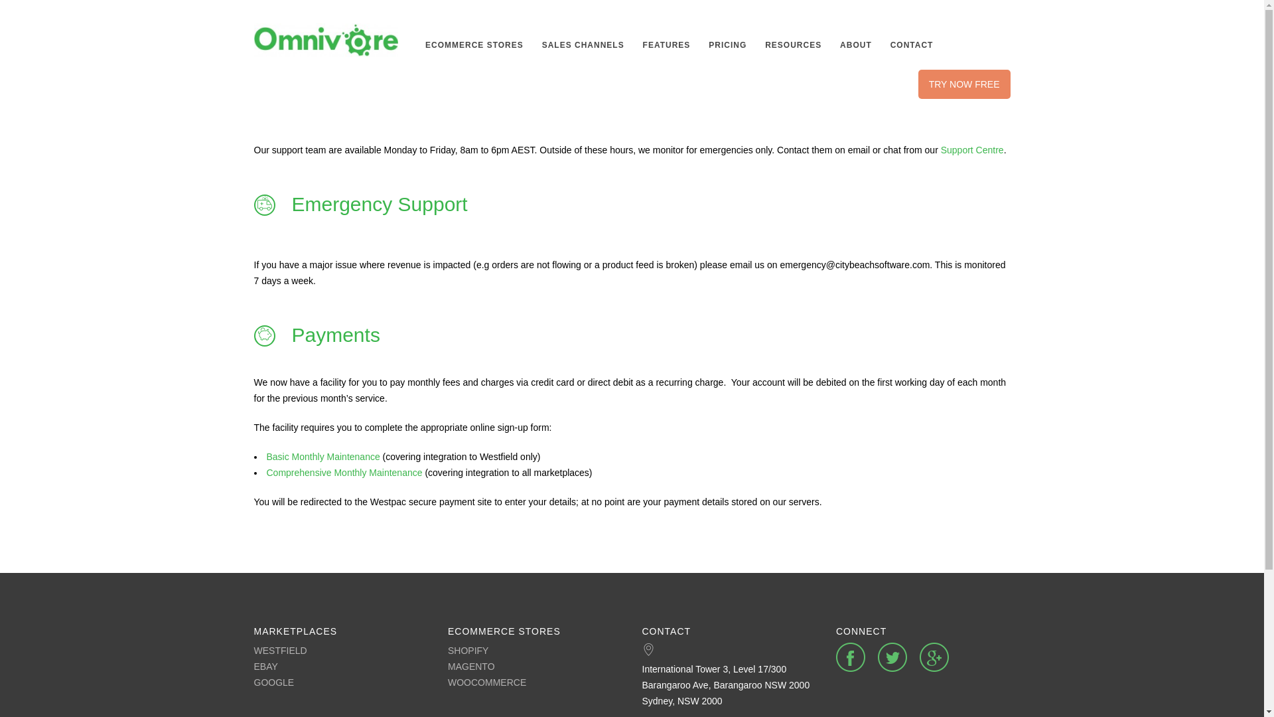 The width and height of the screenshot is (1274, 717). I want to click on SALES CHANNELS, so click(583, 45).